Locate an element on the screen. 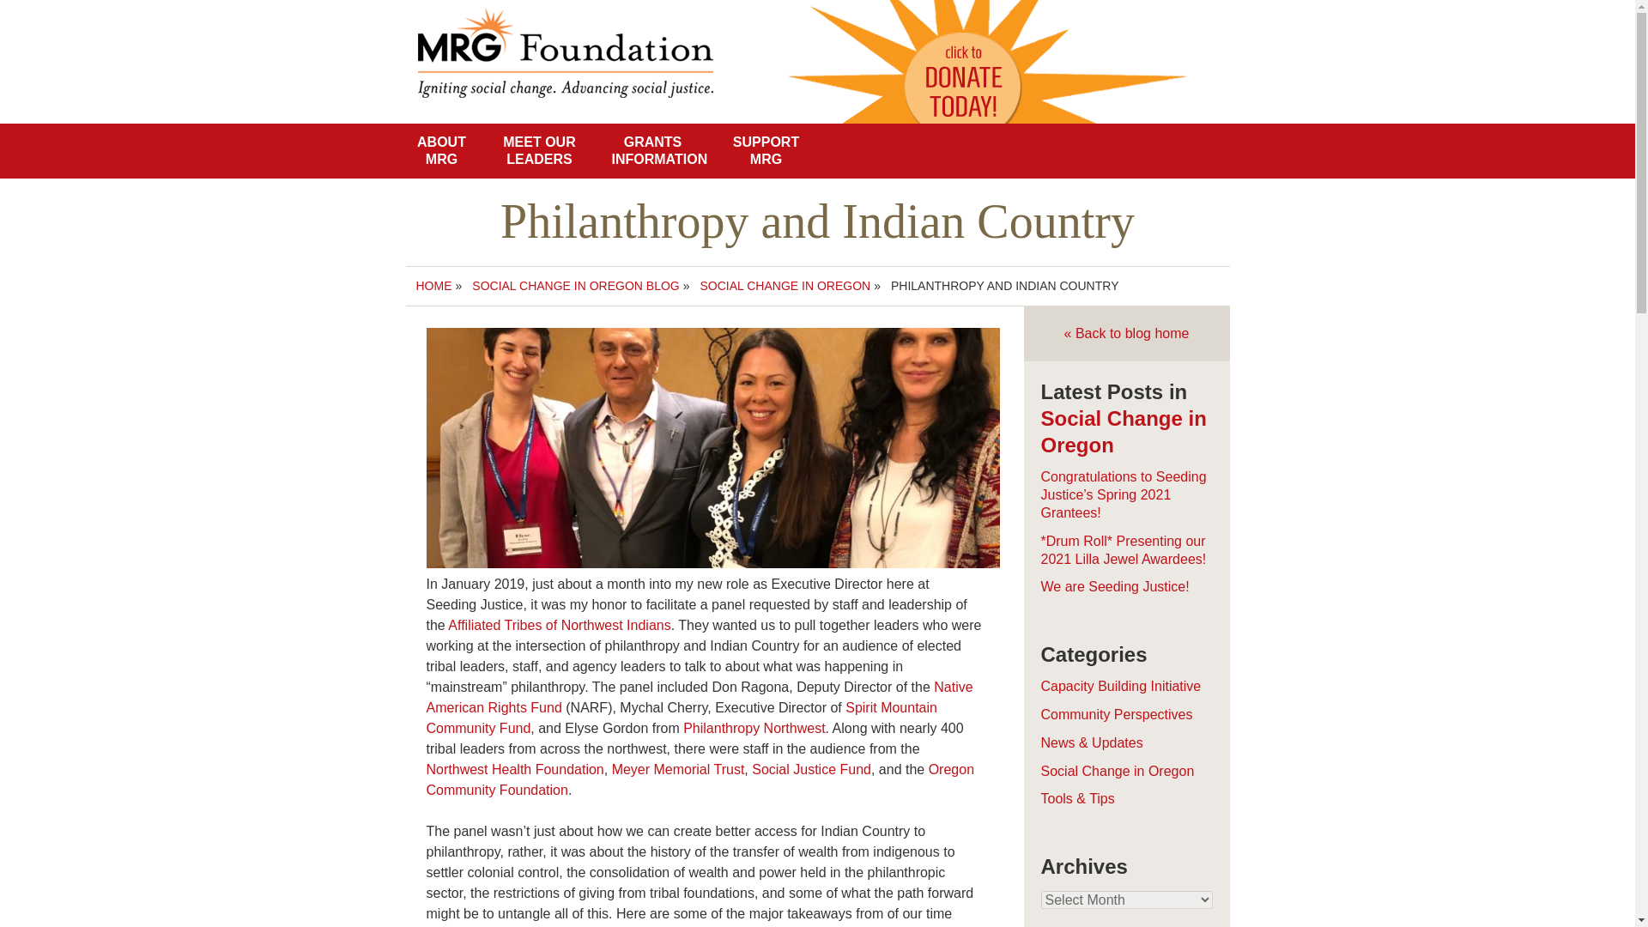 The height and width of the screenshot is (927, 1648). SOCIAL CHANGE IN OREGON BLOG is located at coordinates (575, 286).